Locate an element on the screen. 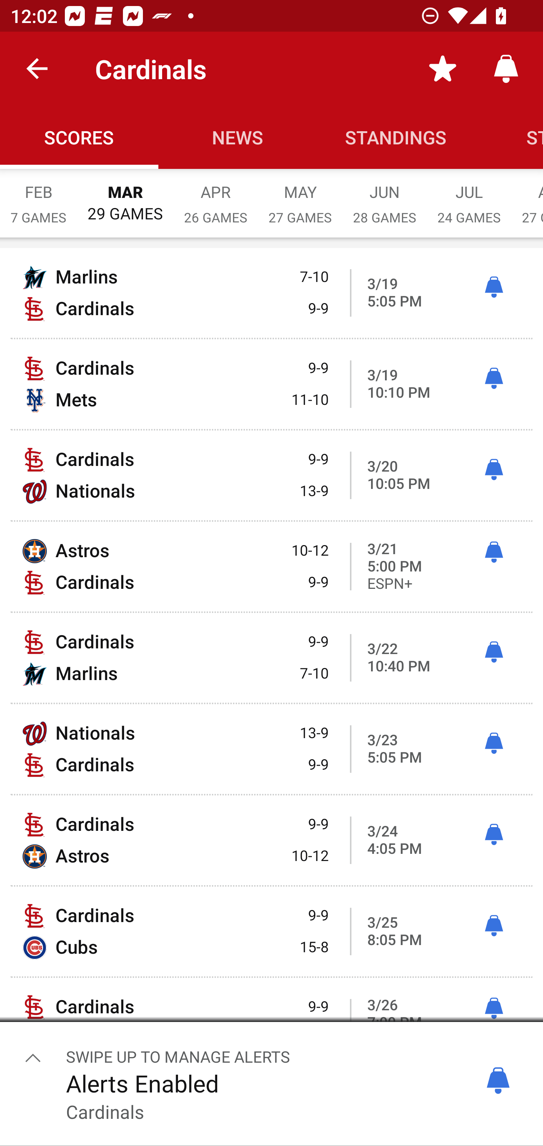 This screenshot has height=1146, width=543. News NEWS is located at coordinates (238, 136).